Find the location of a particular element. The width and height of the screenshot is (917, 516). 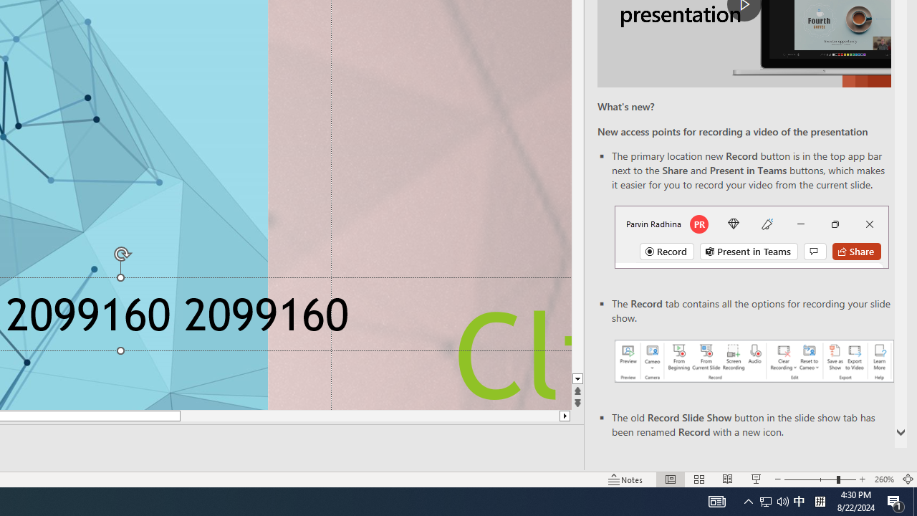

Record button in top bar is located at coordinates (752, 237).